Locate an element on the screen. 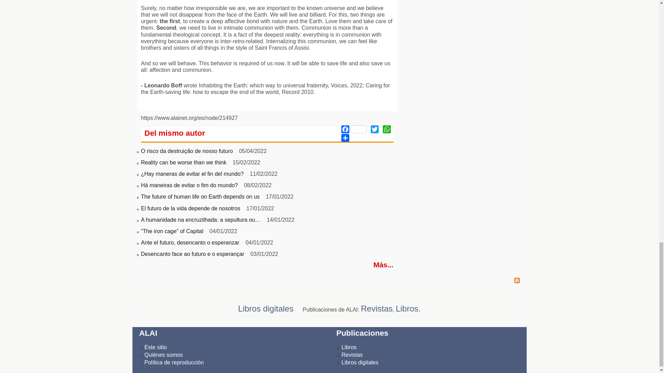  The future of human life on Earth depends on us is located at coordinates (200, 196).